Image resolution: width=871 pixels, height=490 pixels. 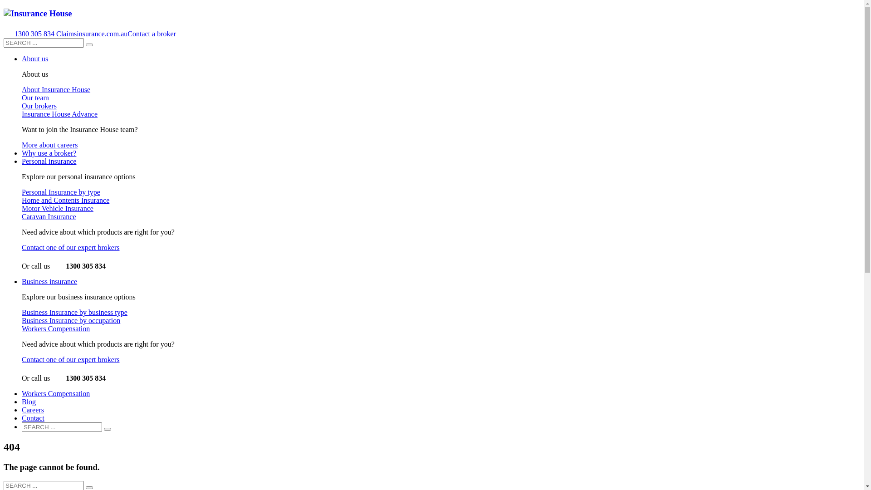 What do you see at coordinates (60, 114) in the screenshot?
I see `Insurance House Advance` at bounding box center [60, 114].